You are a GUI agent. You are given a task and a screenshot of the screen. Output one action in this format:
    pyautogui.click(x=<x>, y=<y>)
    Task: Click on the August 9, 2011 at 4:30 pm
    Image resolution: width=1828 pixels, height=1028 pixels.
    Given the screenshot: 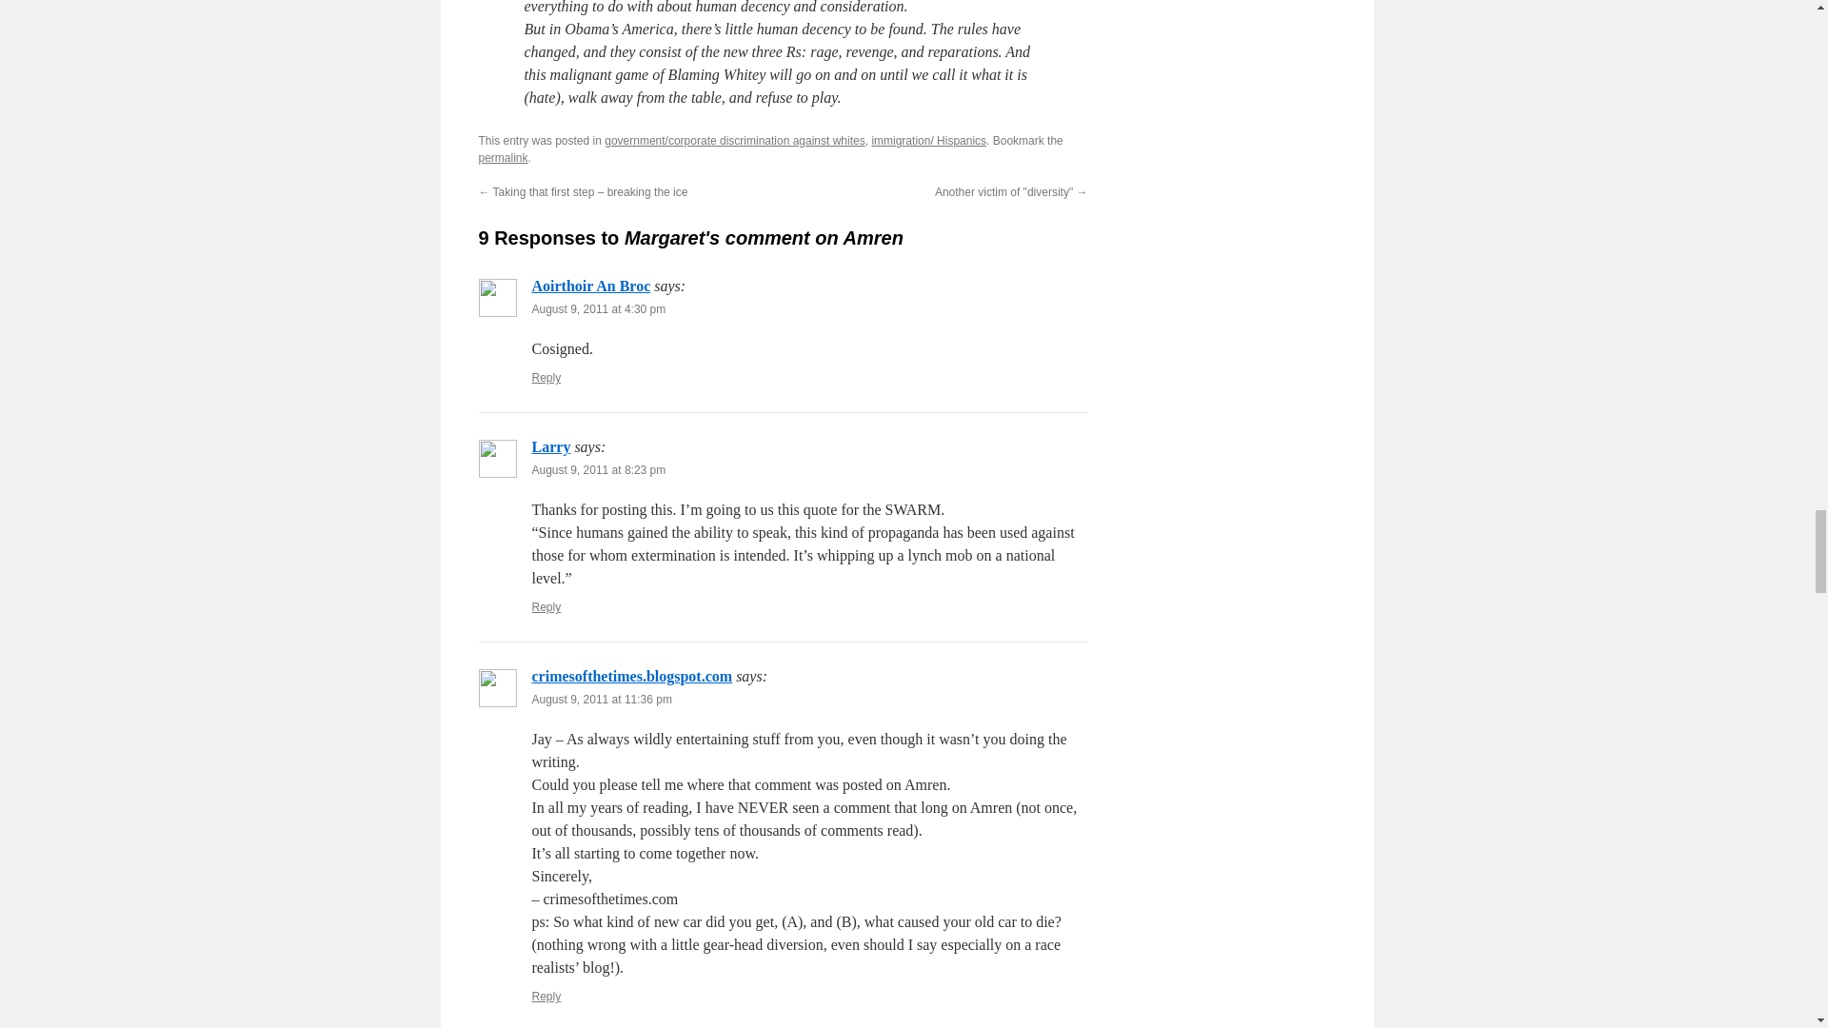 What is the action you would take?
    pyautogui.click(x=598, y=308)
    